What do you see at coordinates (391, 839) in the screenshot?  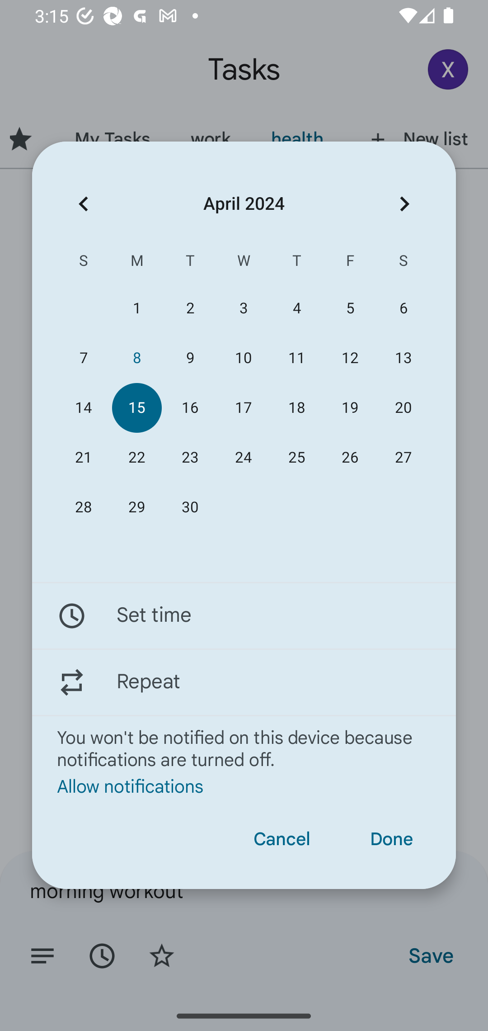 I see `Done` at bounding box center [391, 839].